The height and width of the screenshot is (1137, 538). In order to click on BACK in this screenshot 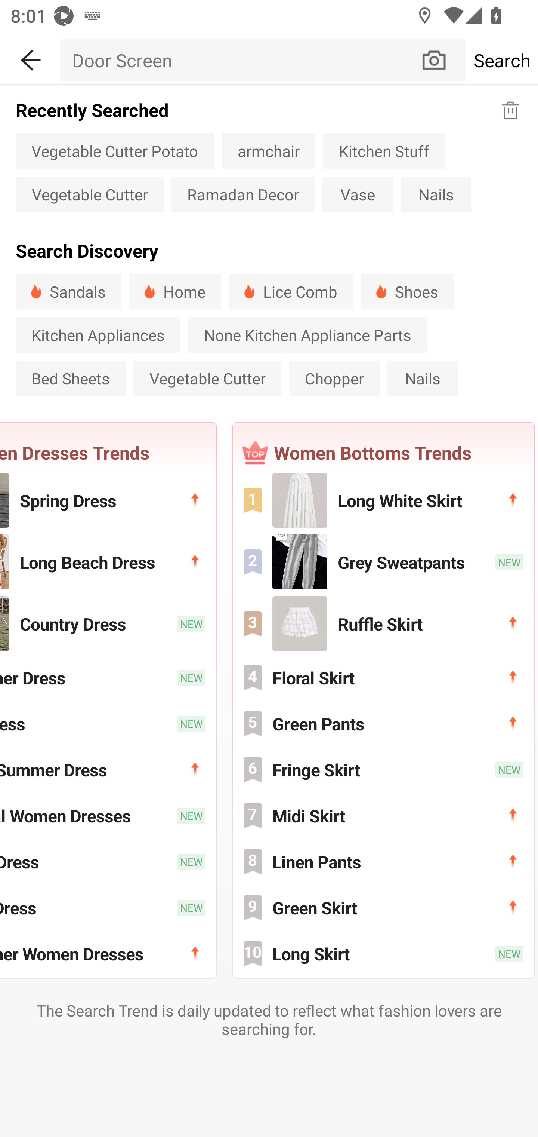, I will do `click(30, 58)`.